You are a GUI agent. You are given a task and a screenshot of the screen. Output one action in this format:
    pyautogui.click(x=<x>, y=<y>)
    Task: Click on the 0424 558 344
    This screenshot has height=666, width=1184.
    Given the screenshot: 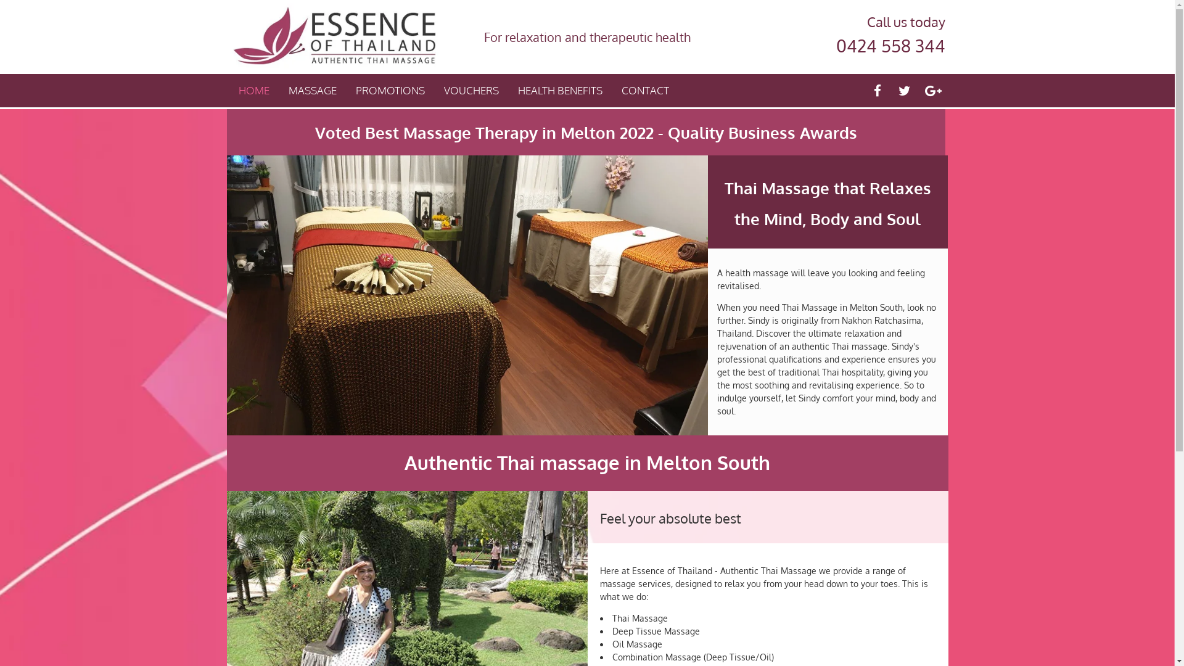 What is the action you would take?
    pyautogui.click(x=890, y=46)
    